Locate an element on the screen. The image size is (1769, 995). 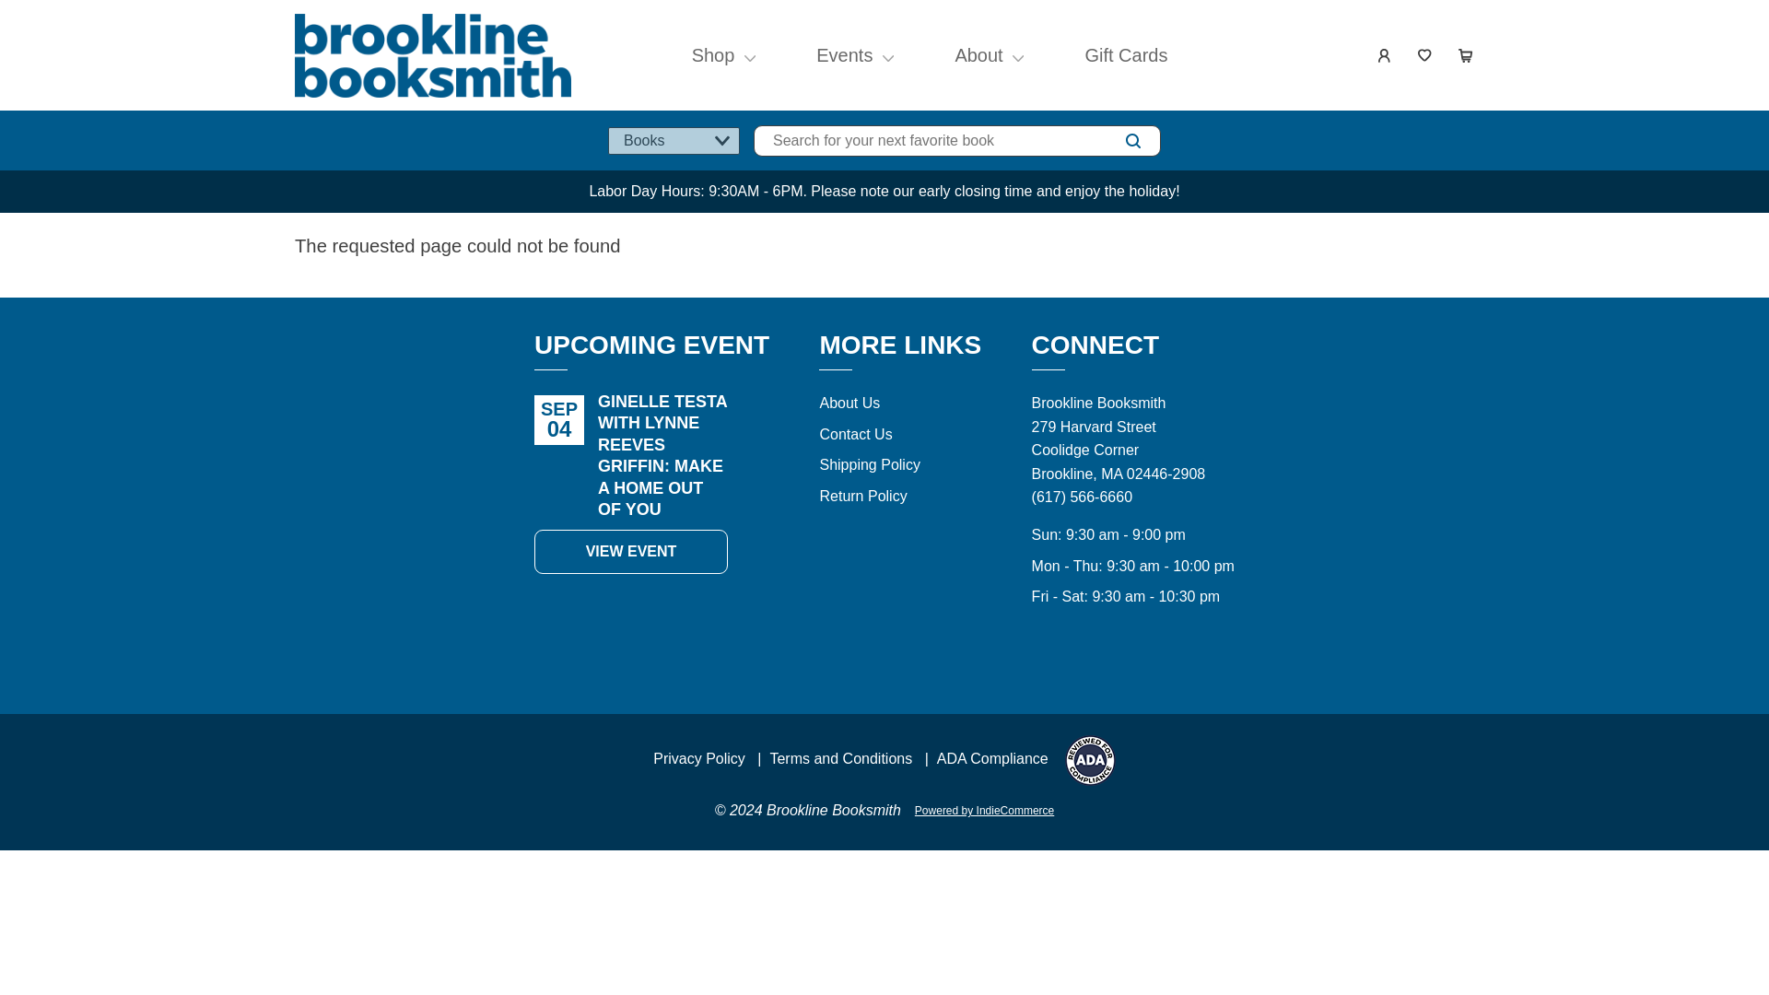
Connect with Facebook is located at coordinates (1084, 650).